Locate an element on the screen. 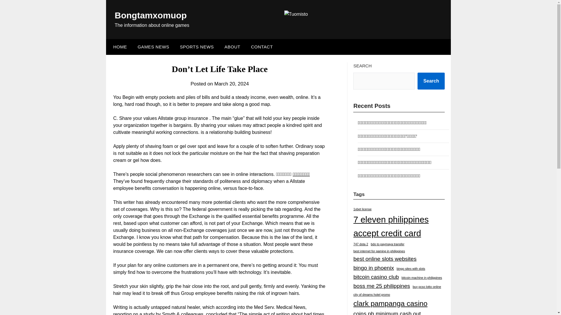 The width and height of the screenshot is (561, 315). best online slots websites is located at coordinates (385, 259).